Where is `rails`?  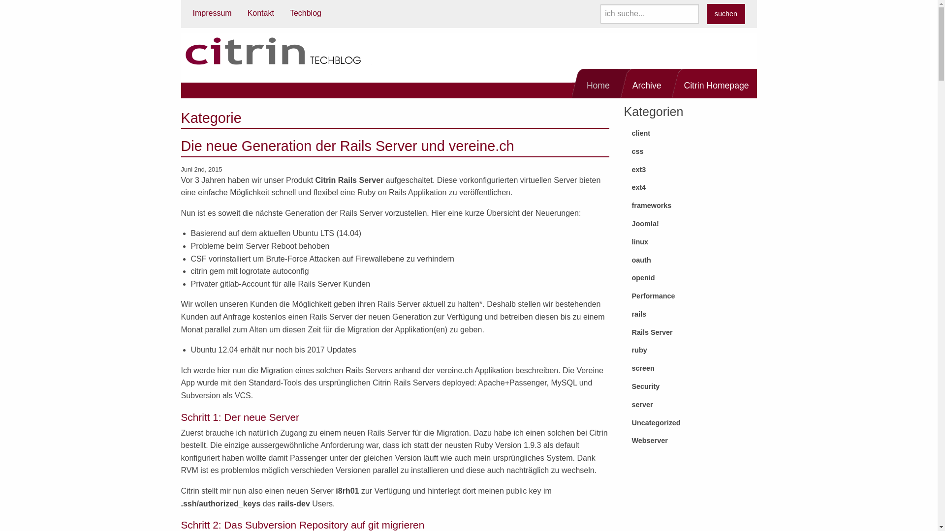
rails is located at coordinates (691, 315).